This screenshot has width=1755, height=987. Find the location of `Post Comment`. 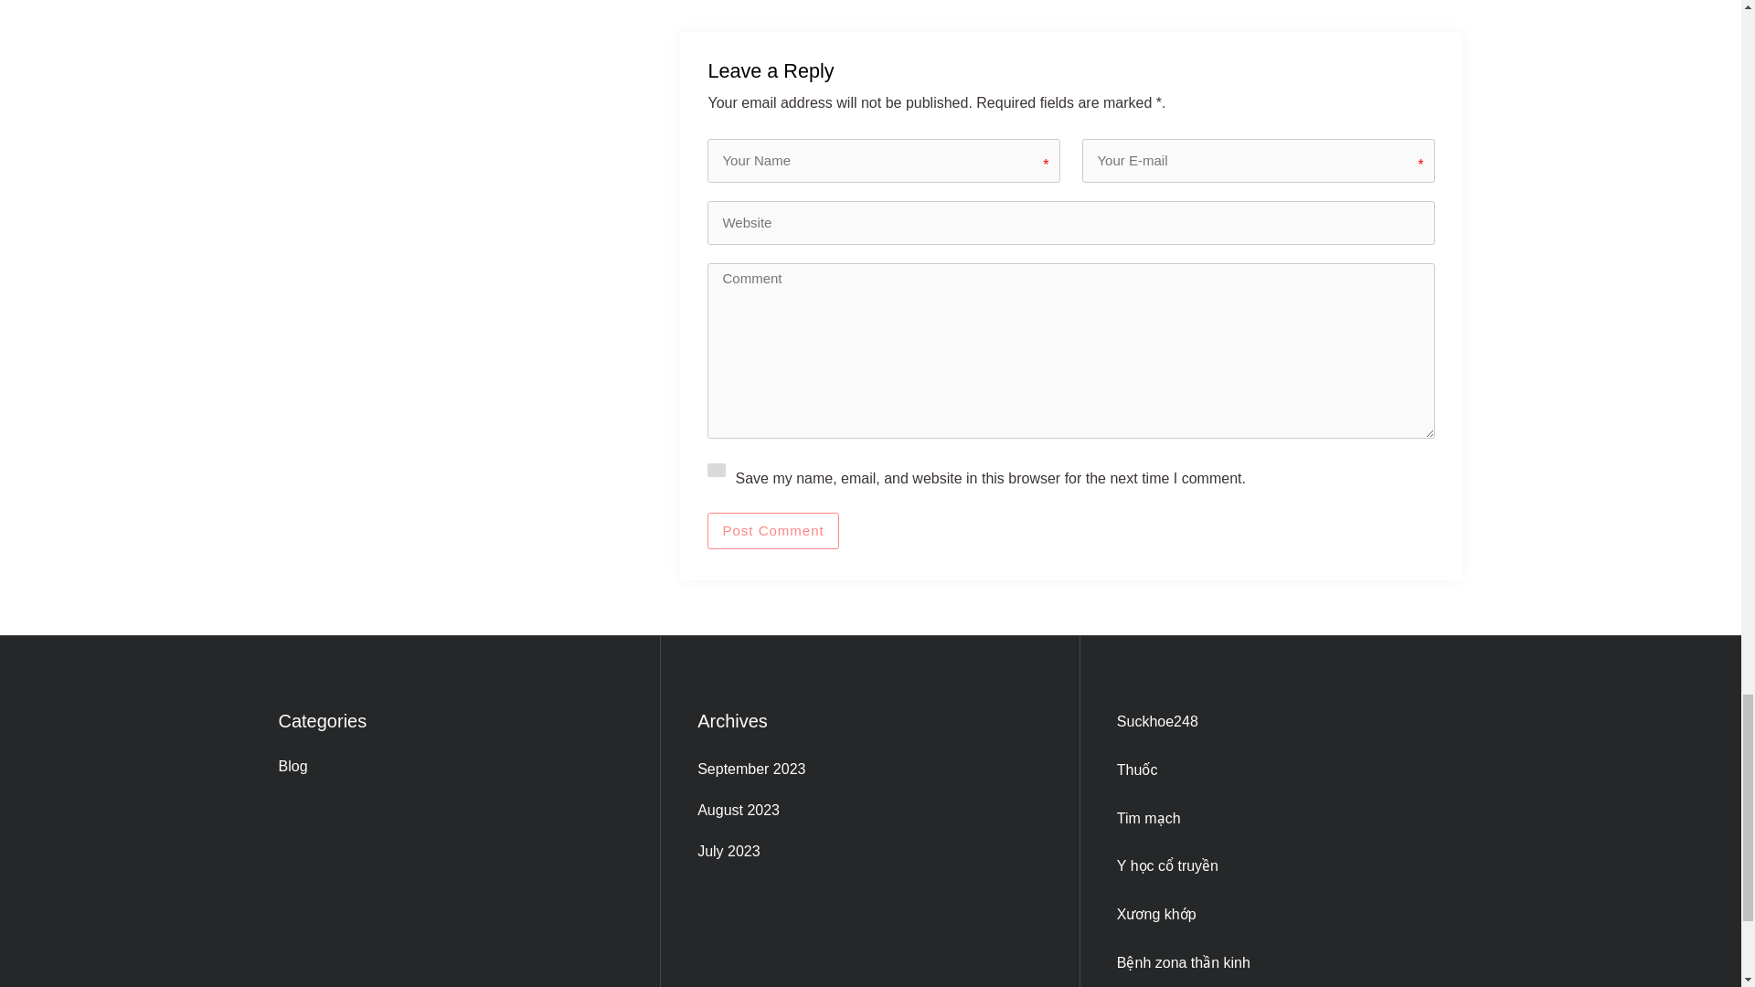

Post Comment is located at coordinates (772, 530).